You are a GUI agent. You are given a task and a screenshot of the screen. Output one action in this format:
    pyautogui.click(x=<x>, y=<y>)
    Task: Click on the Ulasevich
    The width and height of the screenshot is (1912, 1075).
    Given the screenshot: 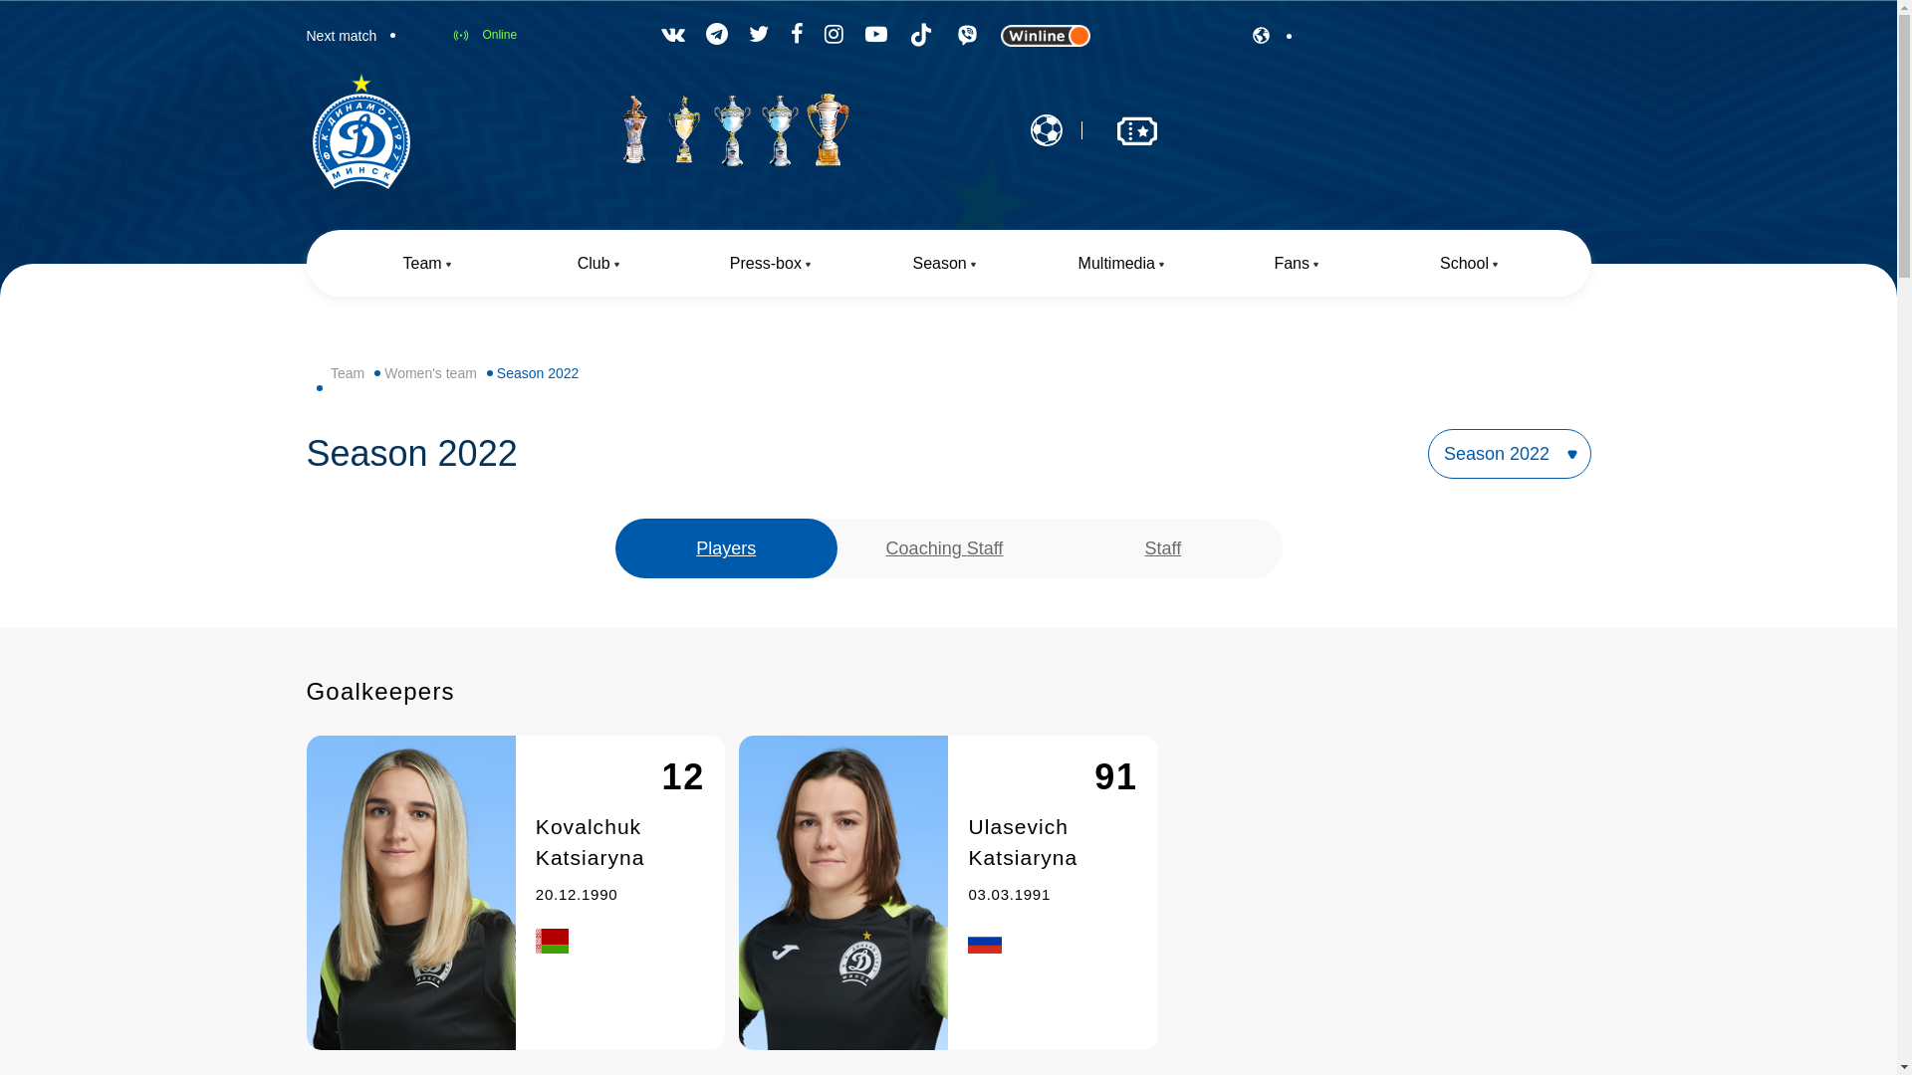 What is the action you would take?
    pyautogui.click(x=1018, y=826)
    